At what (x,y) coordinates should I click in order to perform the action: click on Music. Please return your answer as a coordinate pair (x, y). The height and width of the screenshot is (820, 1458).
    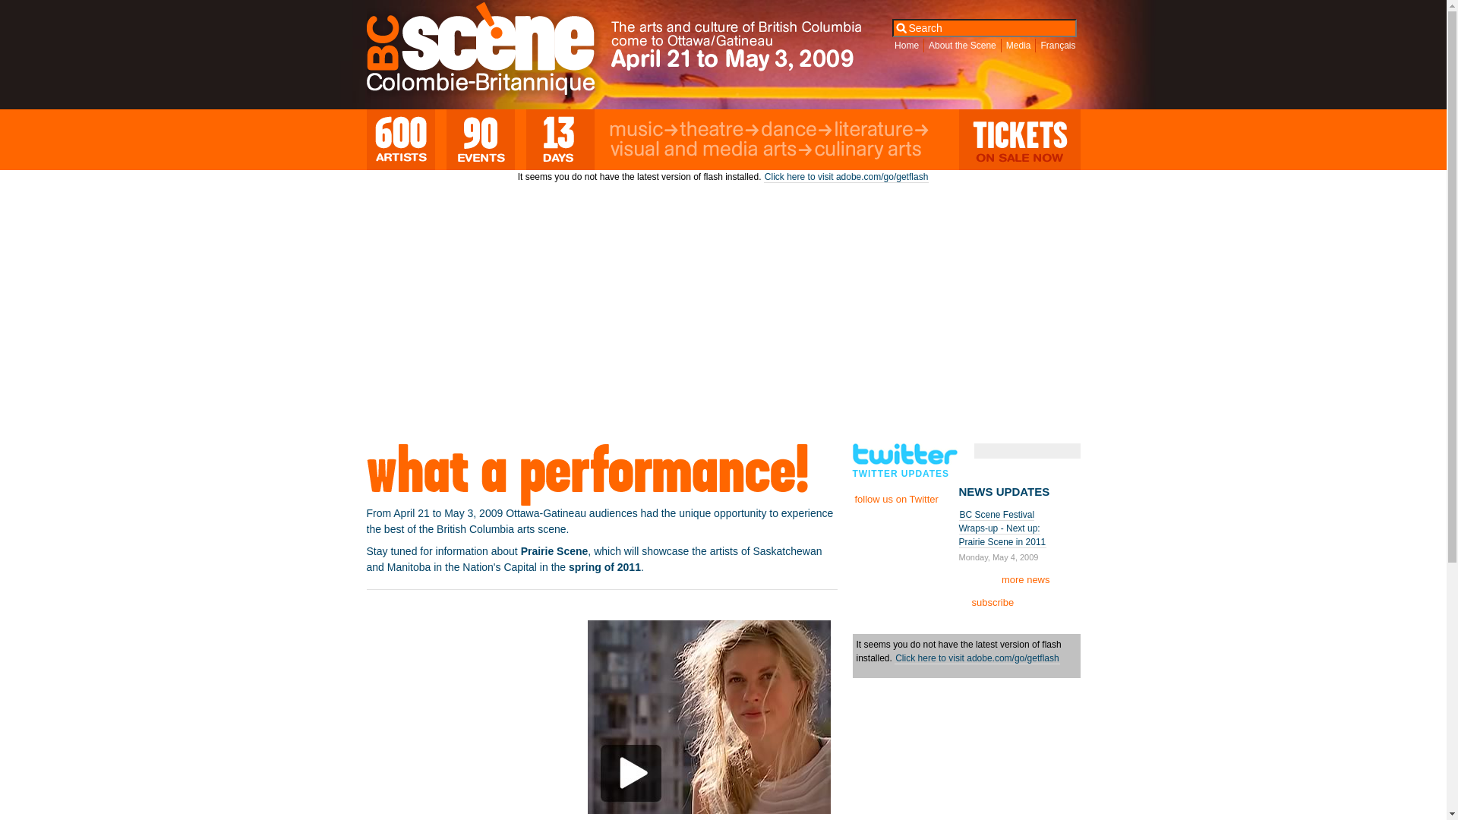
    Looking at the image, I should click on (644, 131).